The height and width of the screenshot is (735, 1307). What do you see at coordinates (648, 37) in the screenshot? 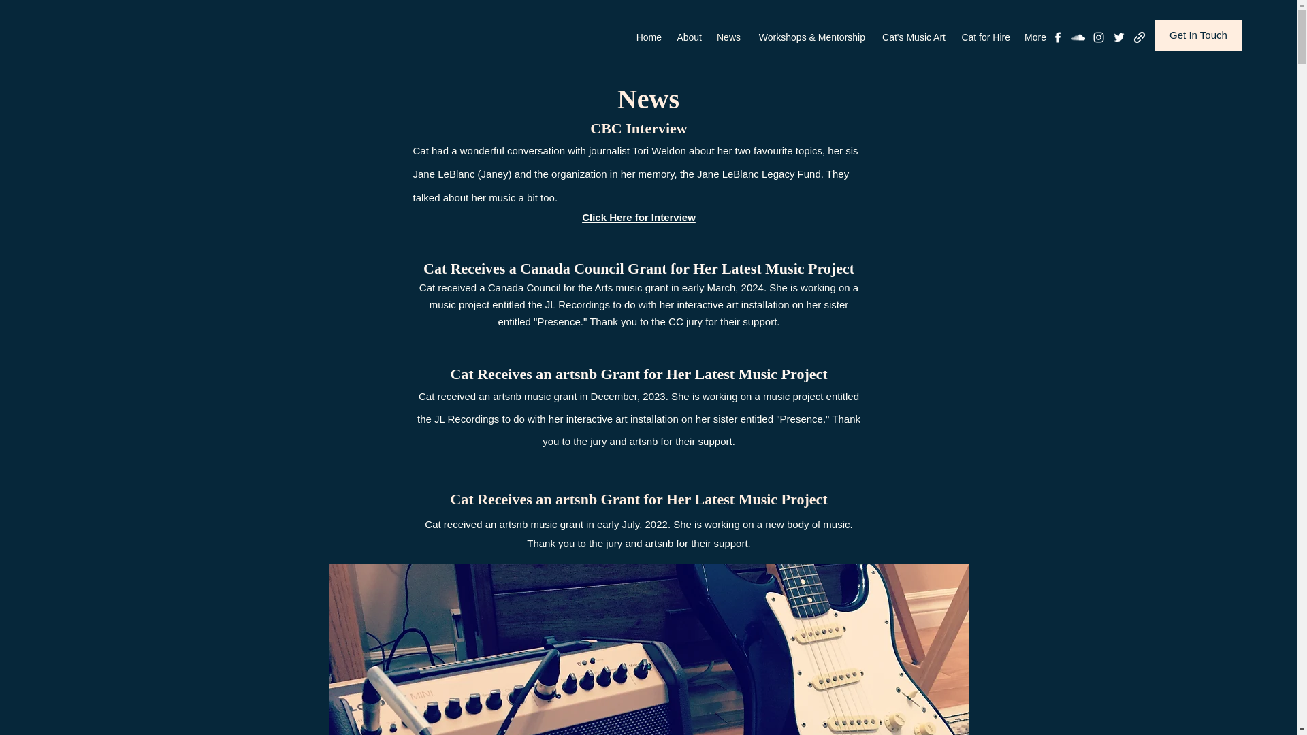
I see `Home` at bounding box center [648, 37].